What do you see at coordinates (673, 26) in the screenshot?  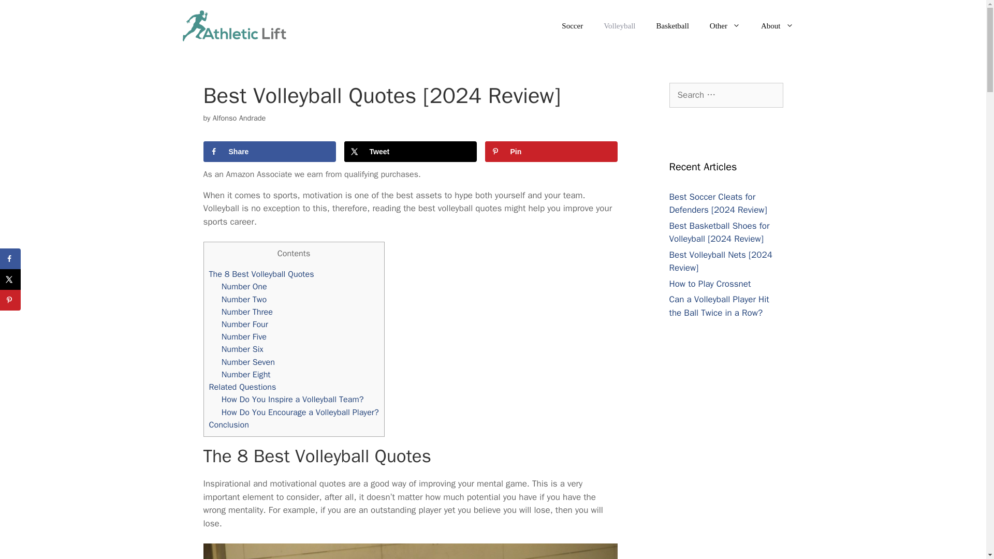 I see `Basketball` at bounding box center [673, 26].